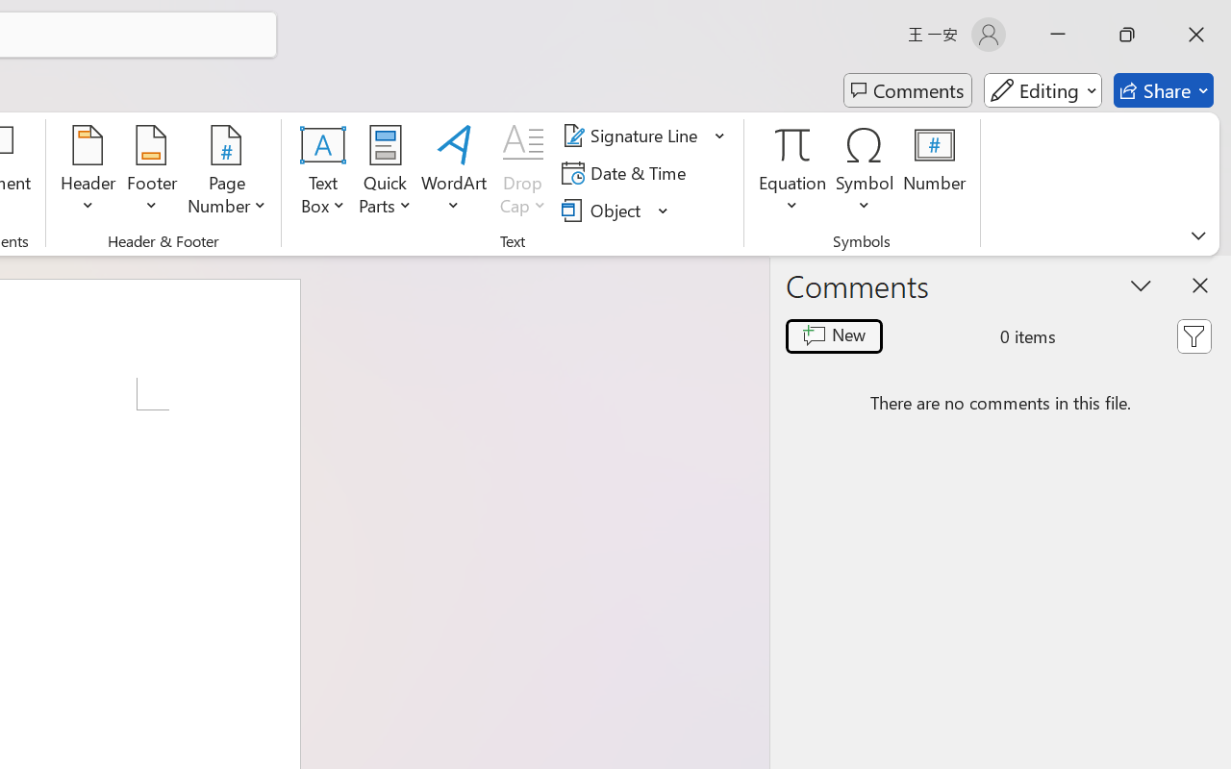  What do you see at coordinates (152, 173) in the screenshot?
I see `Footer` at bounding box center [152, 173].